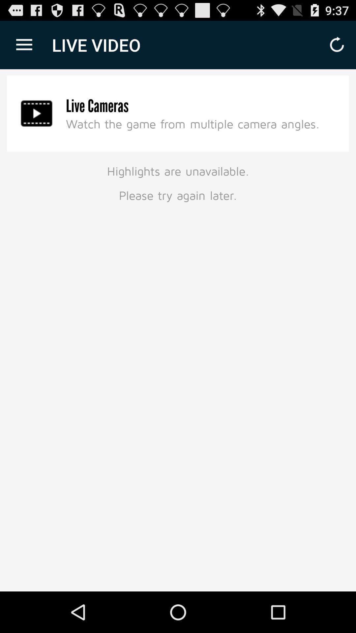 The width and height of the screenshot is (356, 633). I want to click on launch watch the game item, so click(193, 124).